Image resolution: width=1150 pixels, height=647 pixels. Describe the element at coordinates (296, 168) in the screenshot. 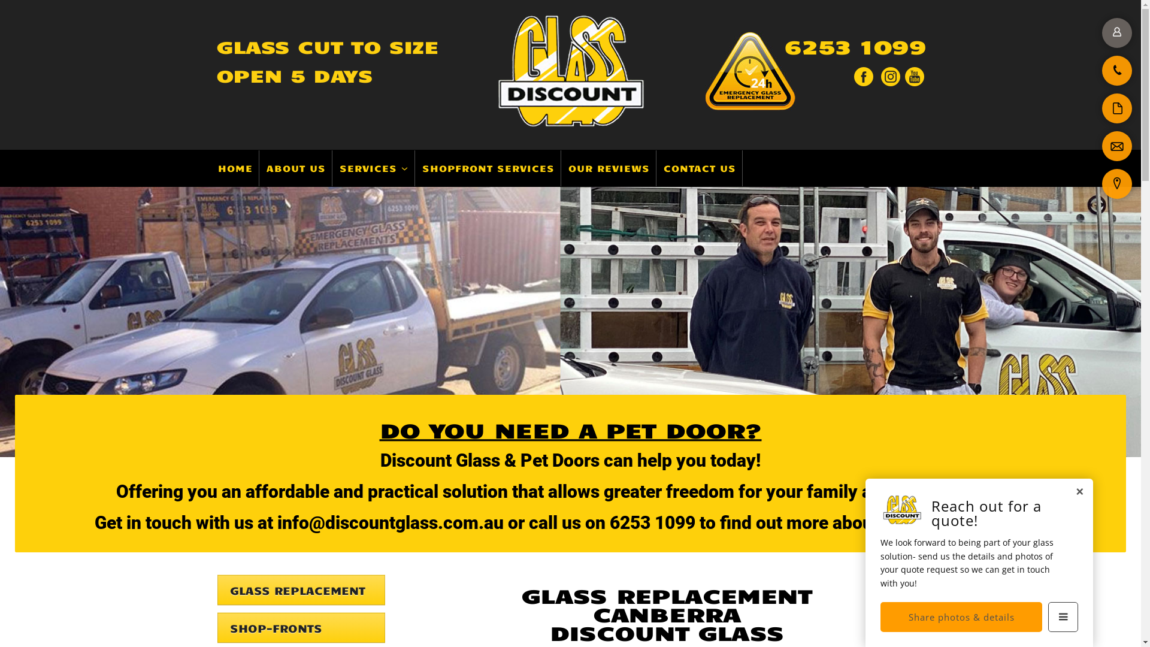

I see `ABOUT US` at that location.